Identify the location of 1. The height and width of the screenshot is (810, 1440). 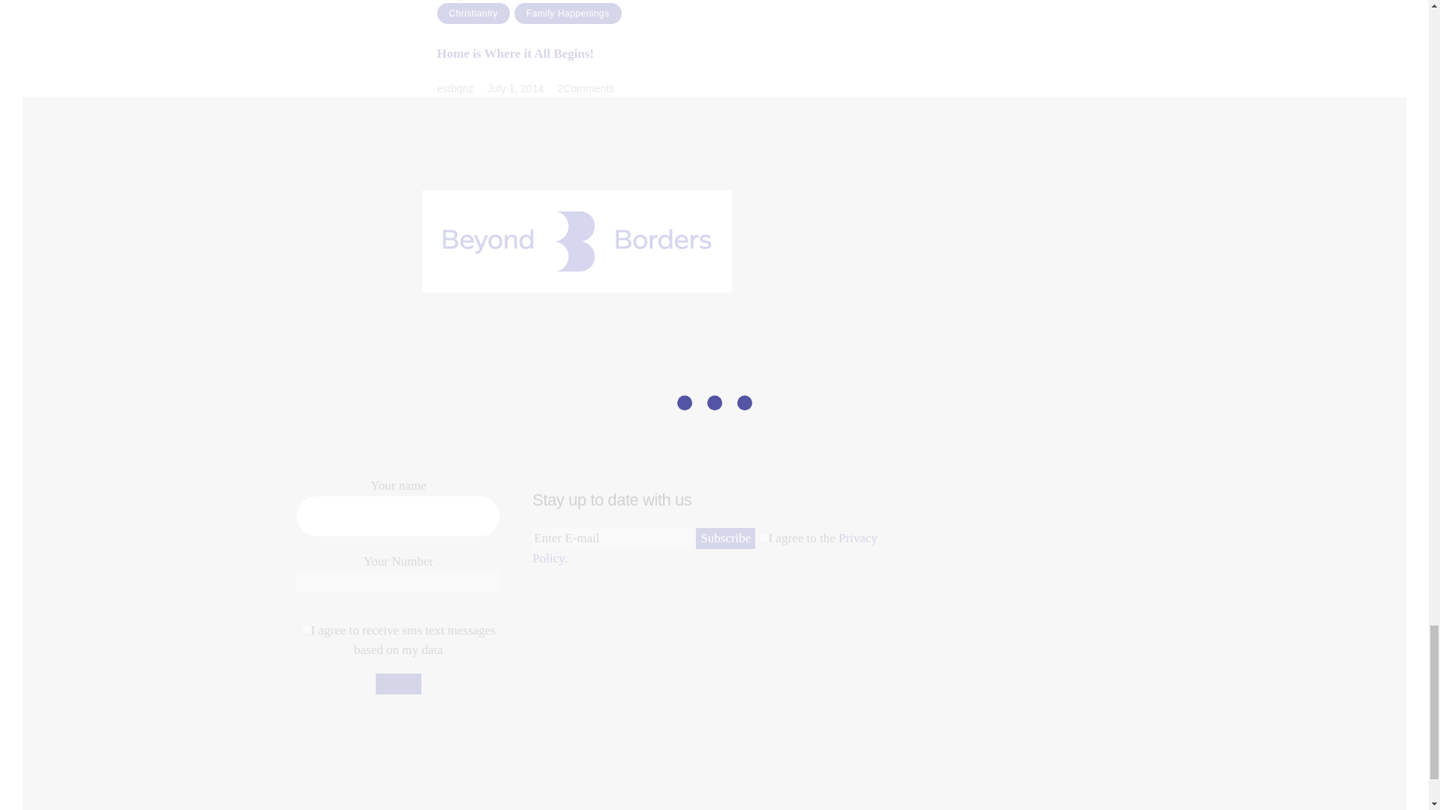
(763, 537).